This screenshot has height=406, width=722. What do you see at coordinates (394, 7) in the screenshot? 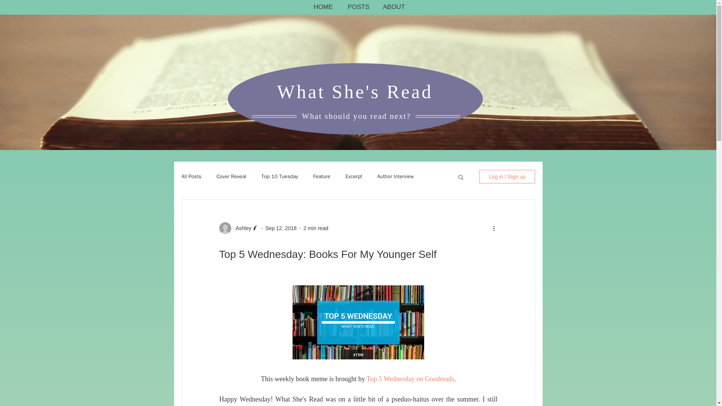
I see `ABOUT` at bounding box center [394, 7].